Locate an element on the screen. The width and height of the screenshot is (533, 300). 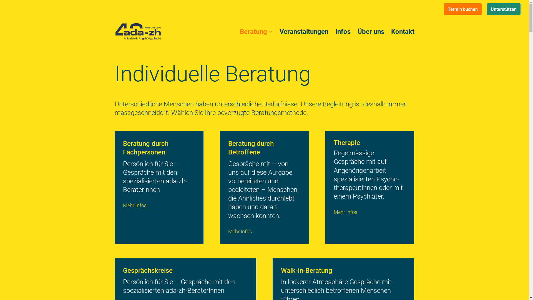
Mehr Infos is located at coordinates (134, 206).